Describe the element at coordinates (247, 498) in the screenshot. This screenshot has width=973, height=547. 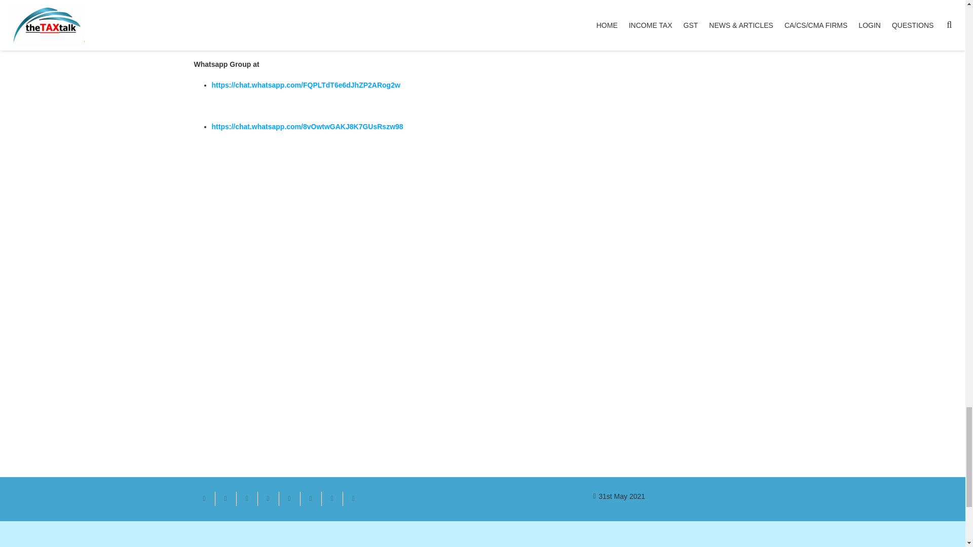
I see `Tweet this` at that location.